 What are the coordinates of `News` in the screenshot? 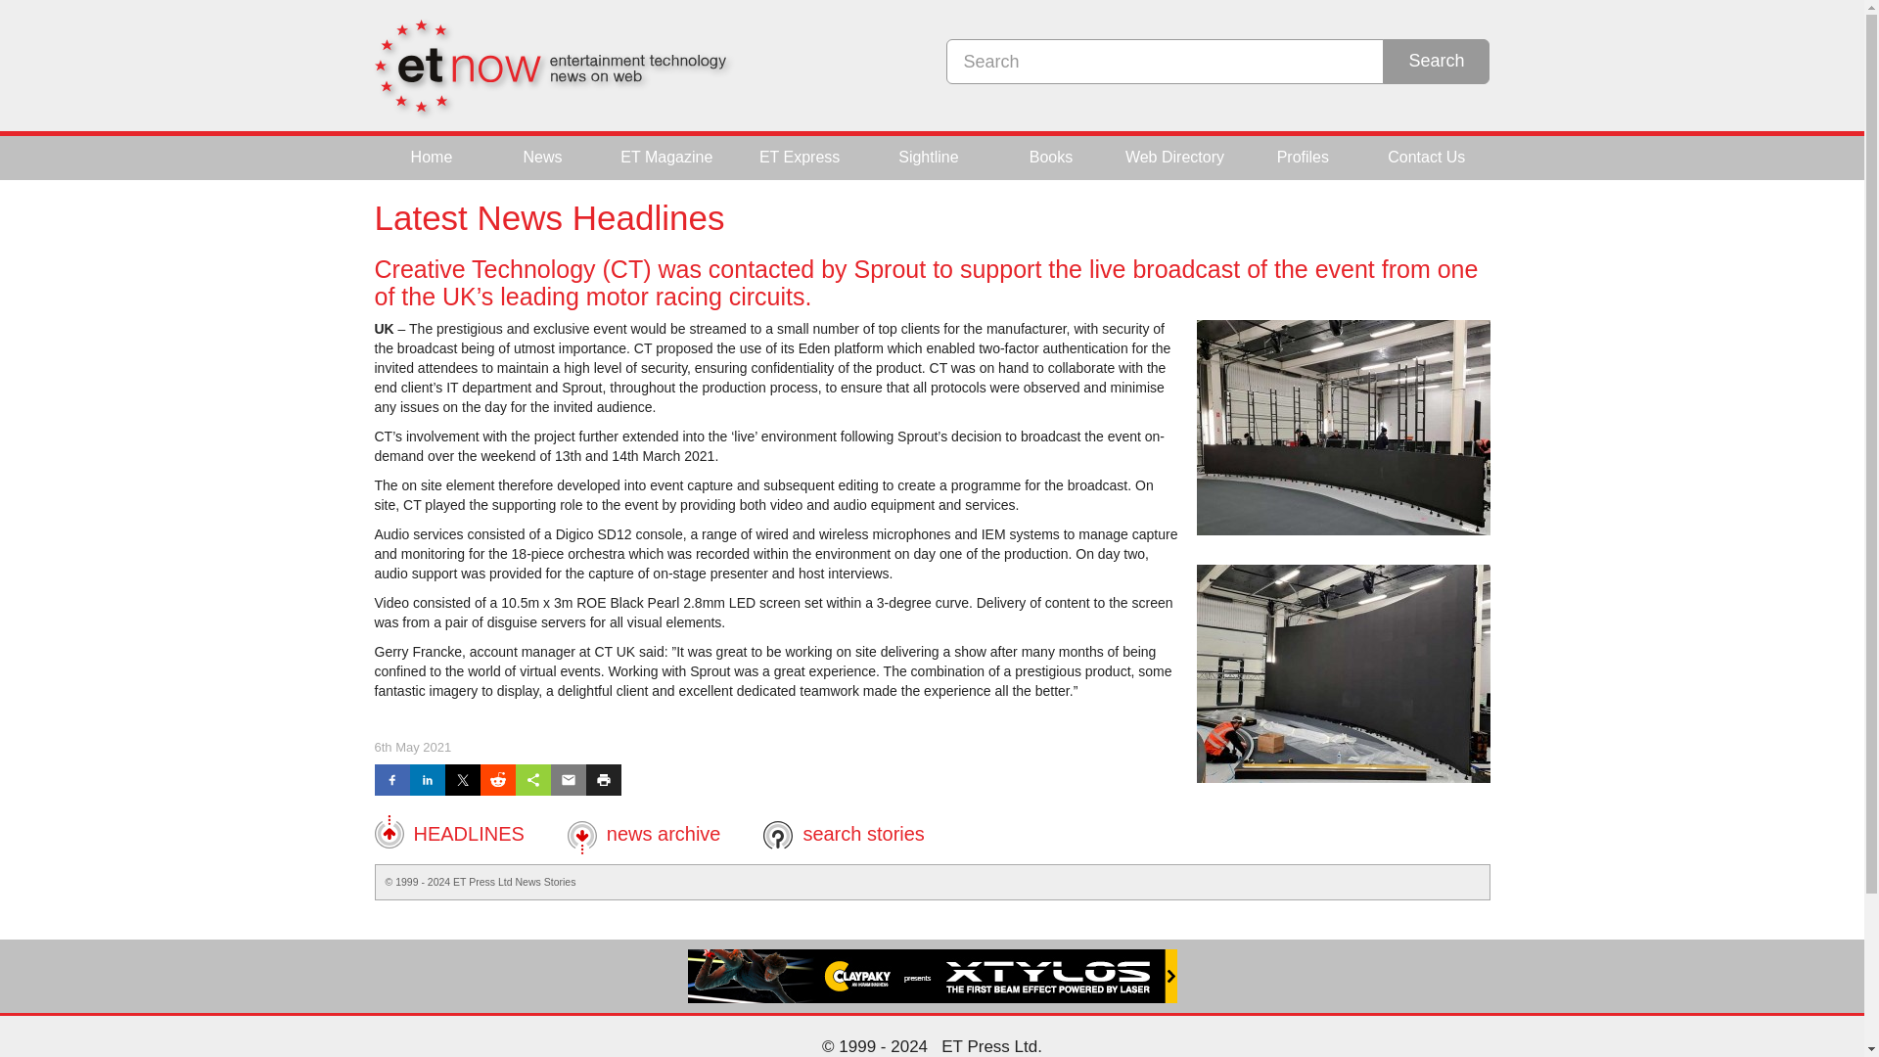 It's located at (542, 158).